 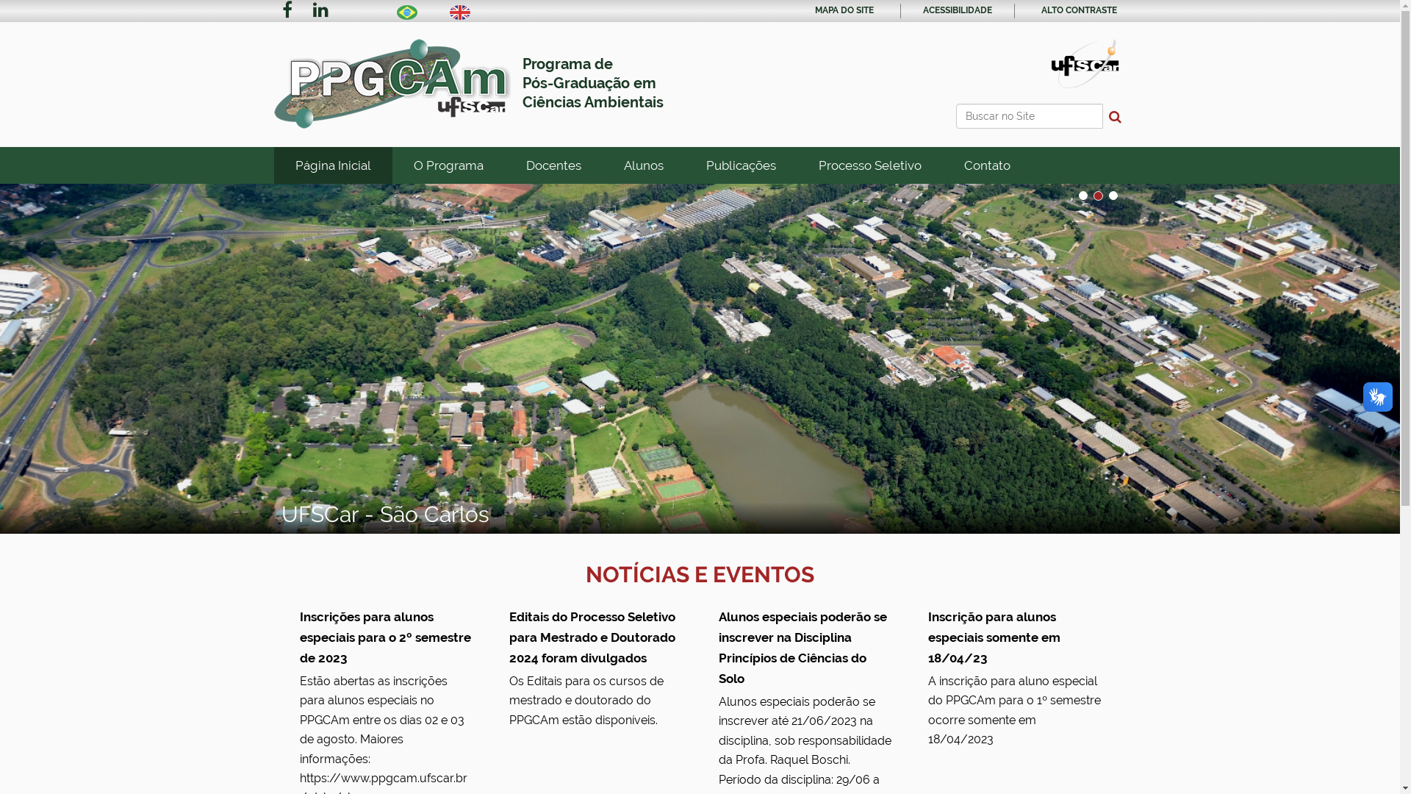 I want to click on Processo Seletivo, so click(x=869, y=165).